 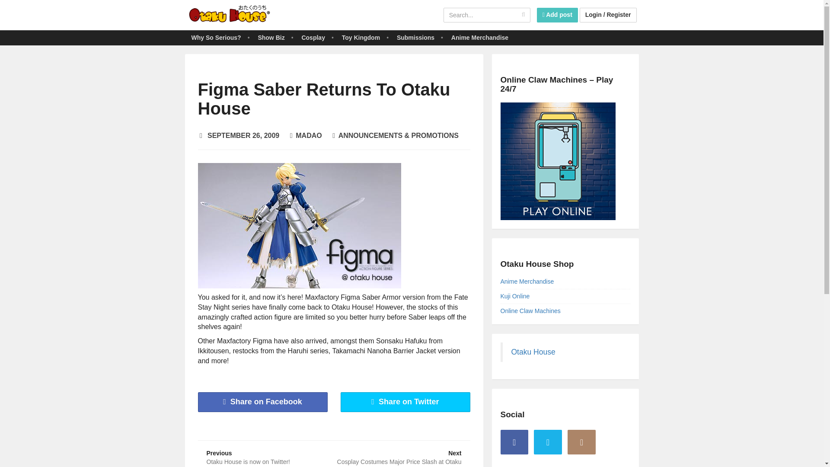 I want to click on Why So Serious?, so click(x=527, y=281).